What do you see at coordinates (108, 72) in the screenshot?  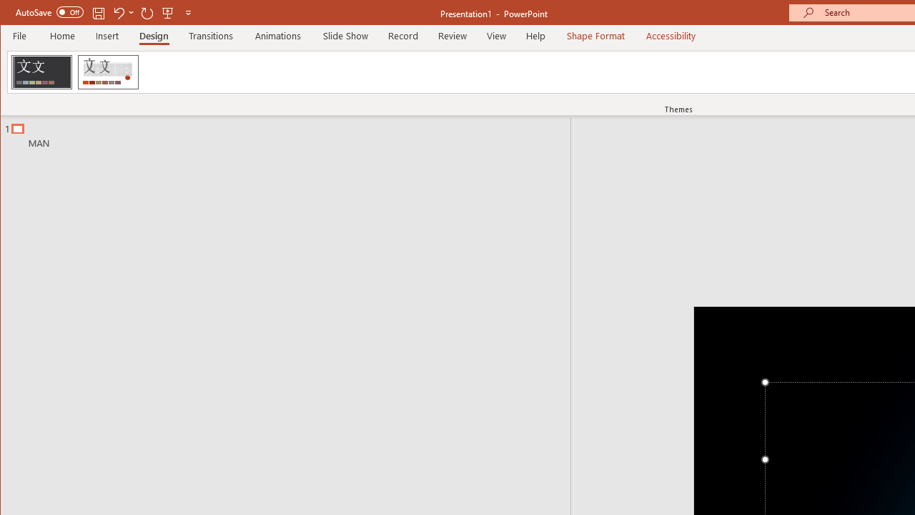 I see `Wood Type` at bounding box center [108, 72].